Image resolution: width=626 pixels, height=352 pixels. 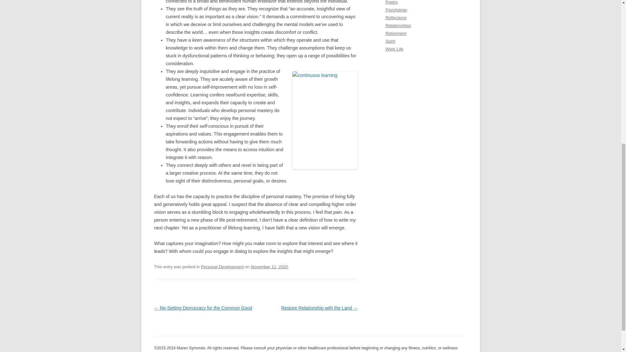 What do you see at coordinates (390, 41) in the screenshot?
I see `Spirit` at bounding box center [390, 41].